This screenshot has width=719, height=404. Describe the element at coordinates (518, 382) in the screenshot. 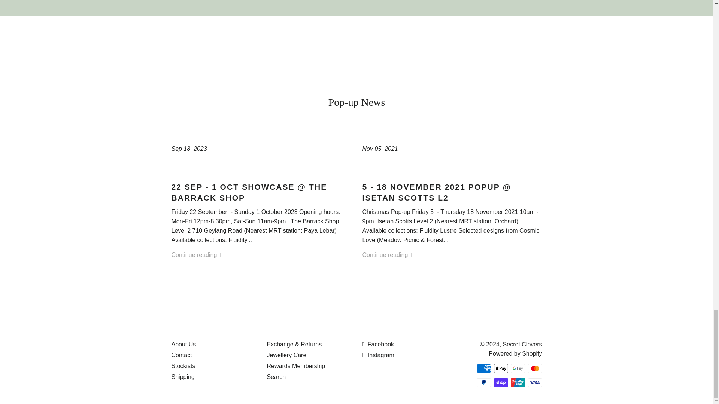

I see `Union Pay` at that location.